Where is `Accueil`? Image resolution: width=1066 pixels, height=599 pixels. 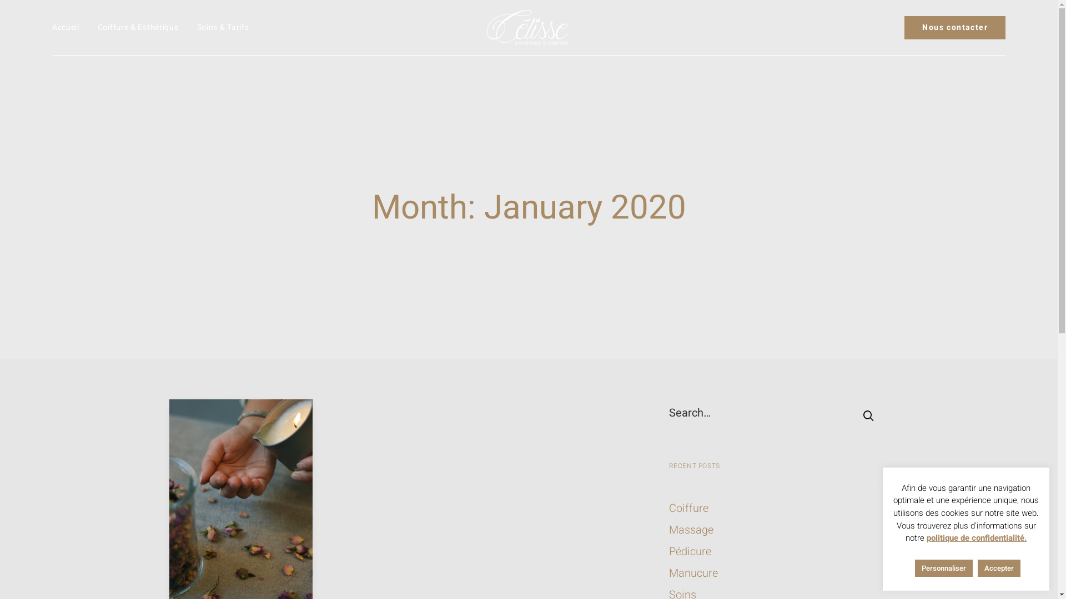
Accueil is located at coordinates (70, 28).